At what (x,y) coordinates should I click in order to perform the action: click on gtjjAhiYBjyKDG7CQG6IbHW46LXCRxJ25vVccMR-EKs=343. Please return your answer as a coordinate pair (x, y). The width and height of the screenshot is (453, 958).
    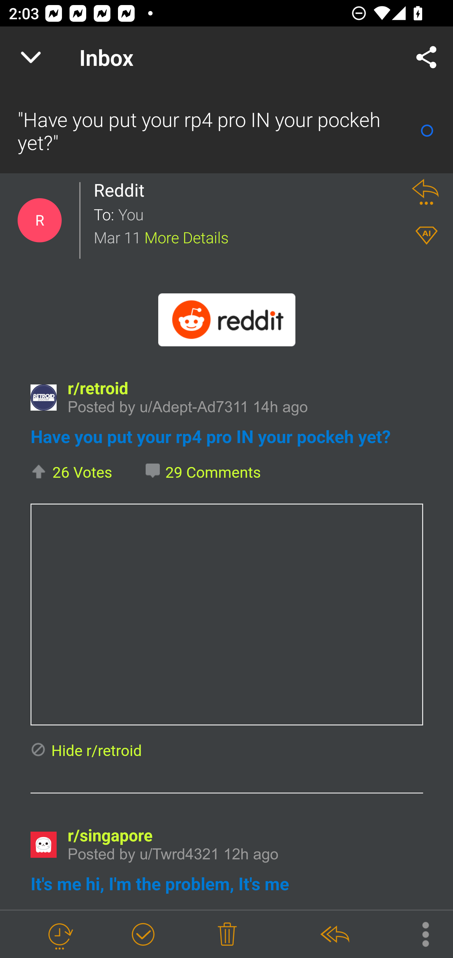
    Looking at the image, I should click on (227, 320).